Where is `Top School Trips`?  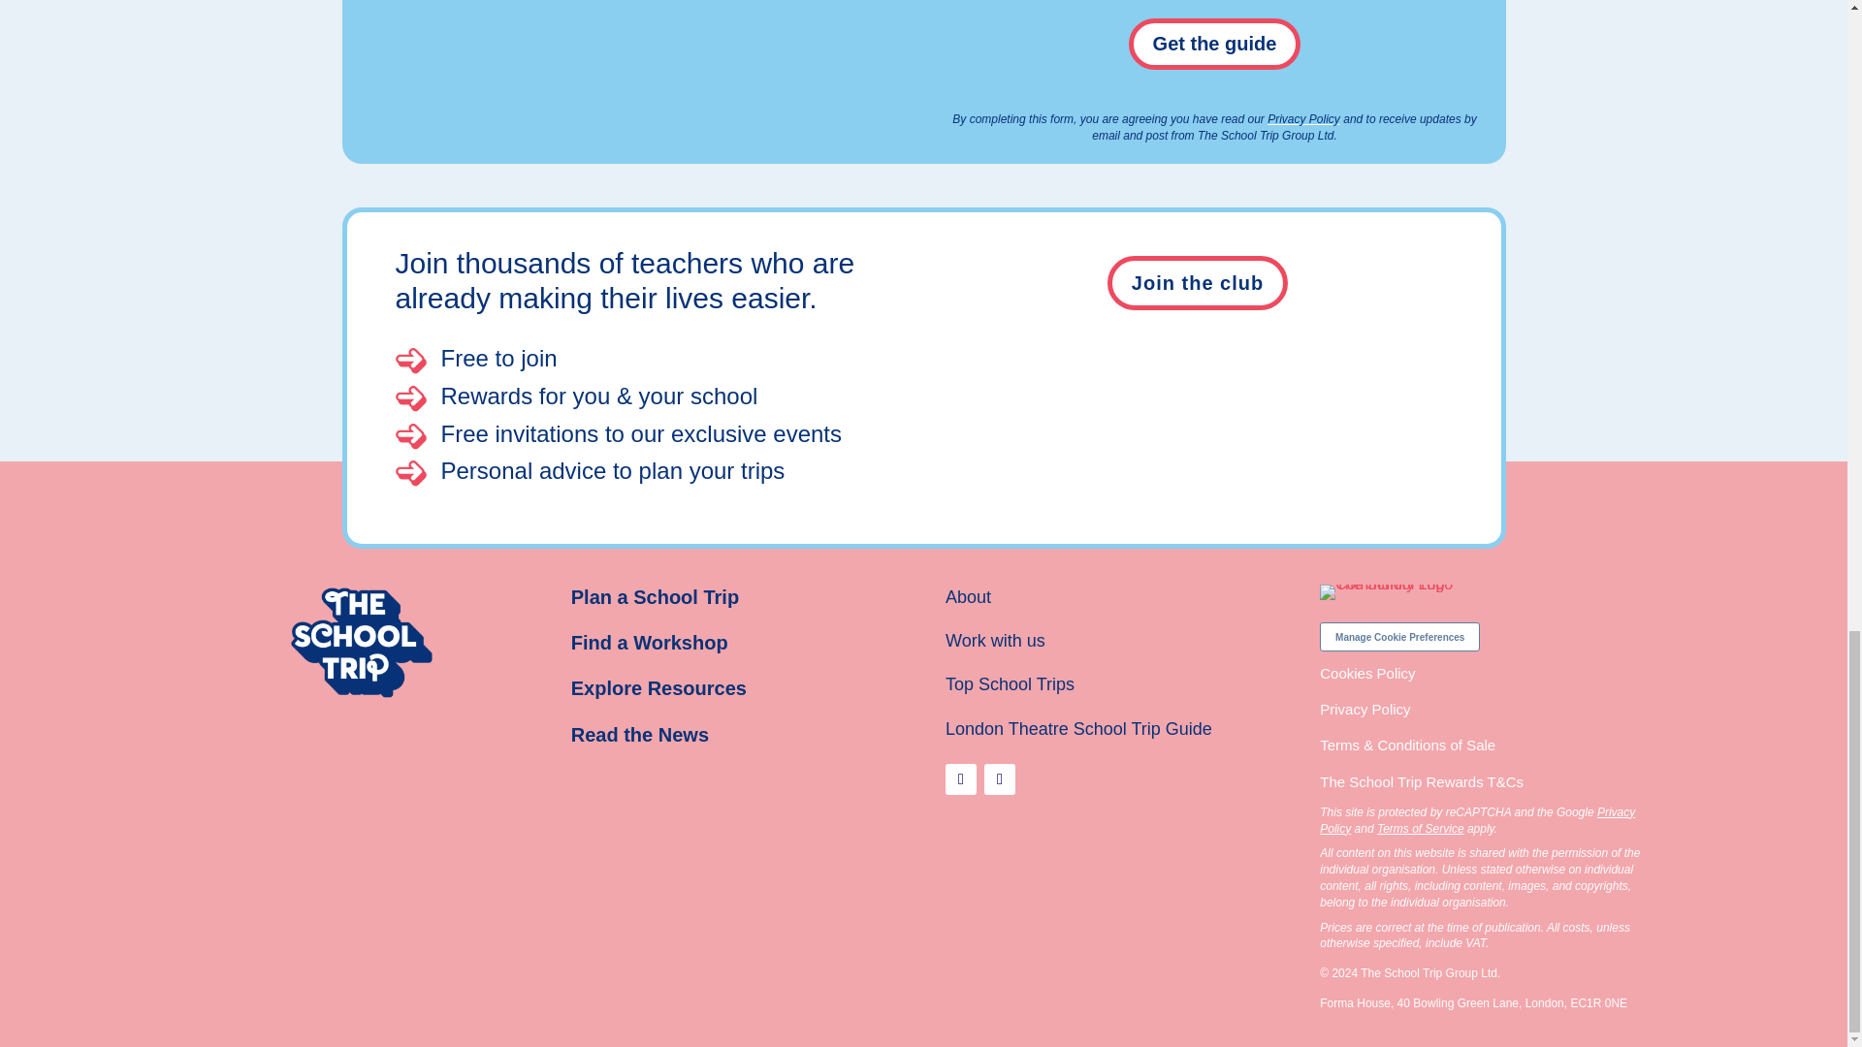
Top School Trips is located at coordinates (1010, 684).